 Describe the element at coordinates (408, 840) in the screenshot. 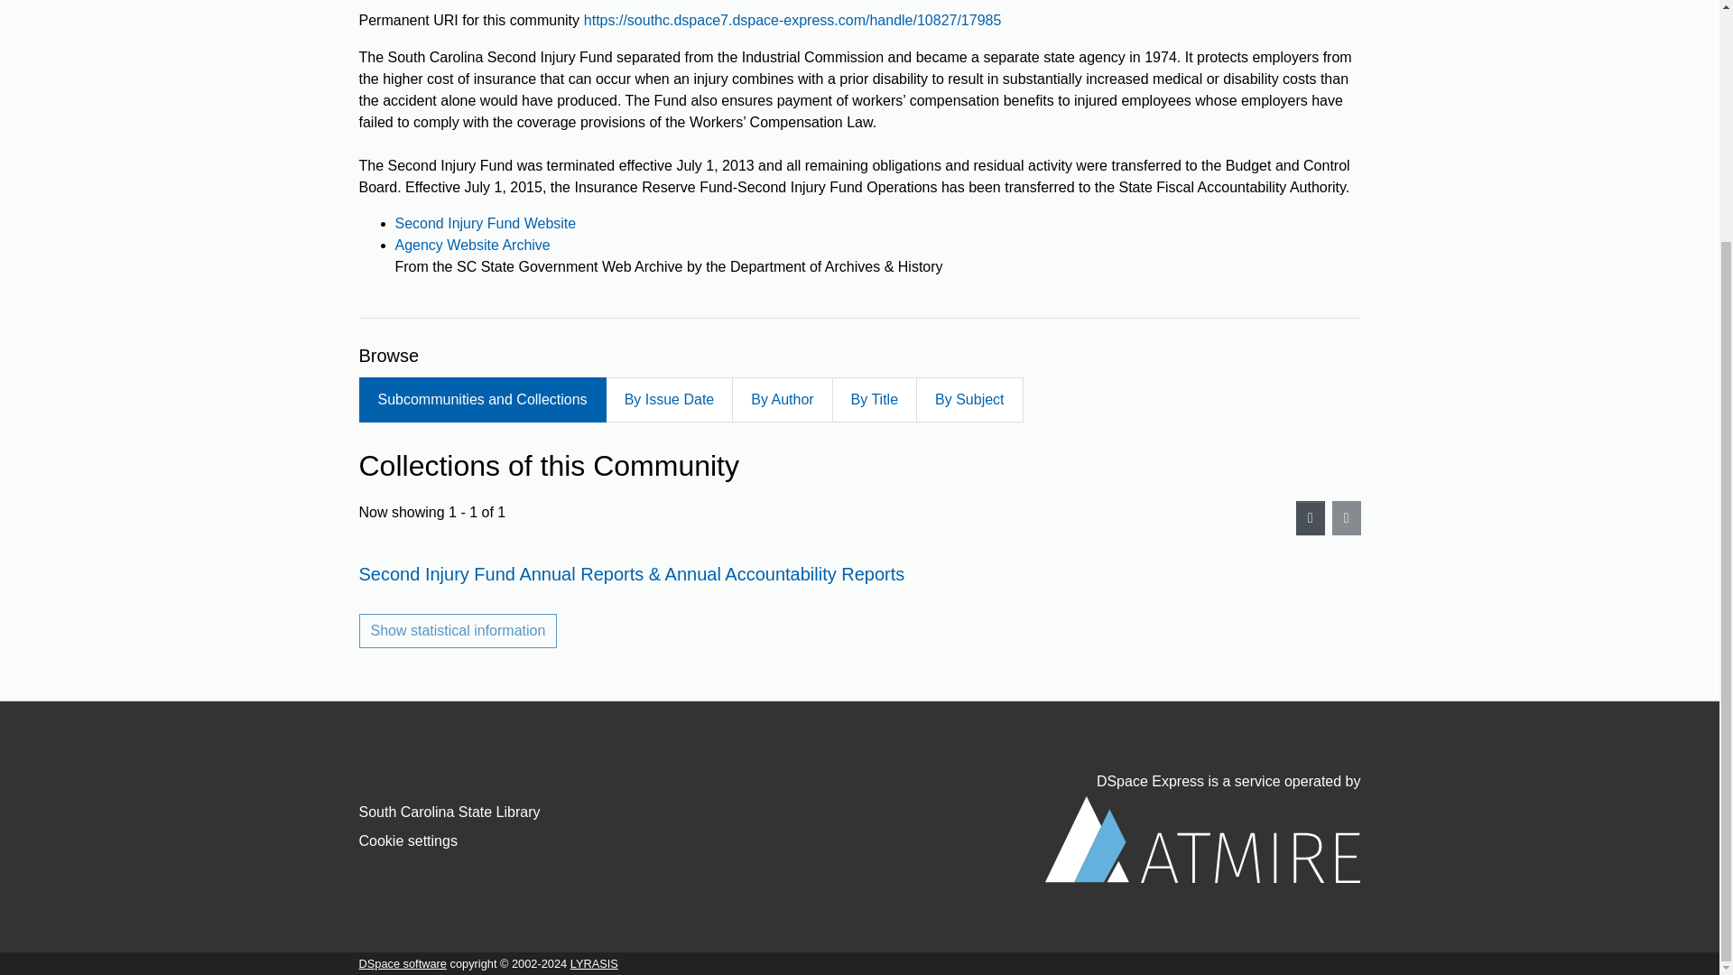

I see `Cookie settings` at that location.